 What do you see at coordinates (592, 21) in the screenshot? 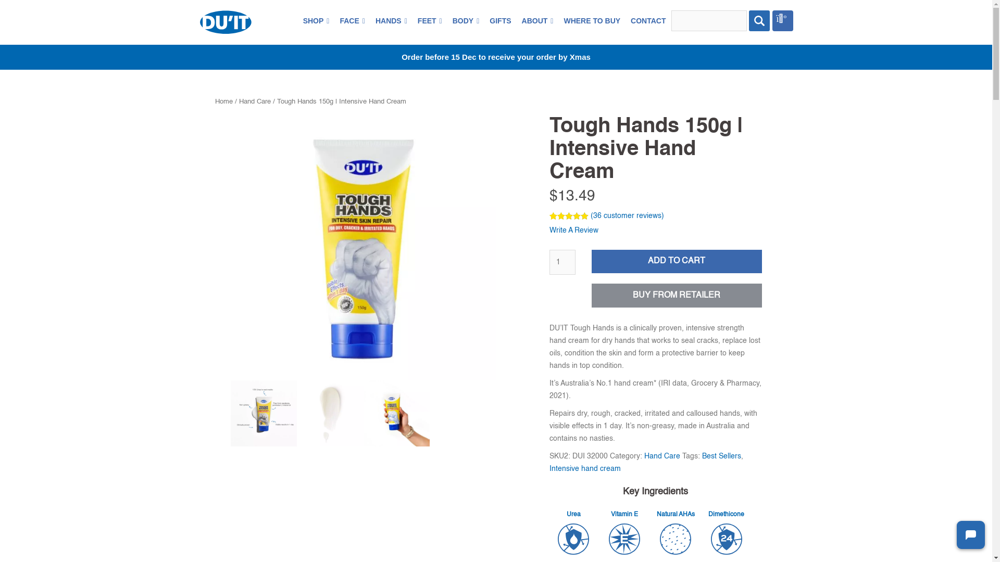
I see `WHERE TO BUY` at bounding box center [592, 21].